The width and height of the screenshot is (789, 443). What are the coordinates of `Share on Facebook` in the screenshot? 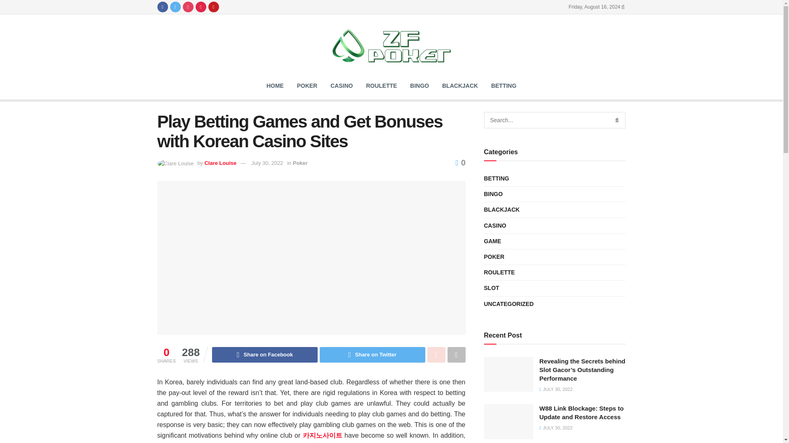 It's located at (265, 354).